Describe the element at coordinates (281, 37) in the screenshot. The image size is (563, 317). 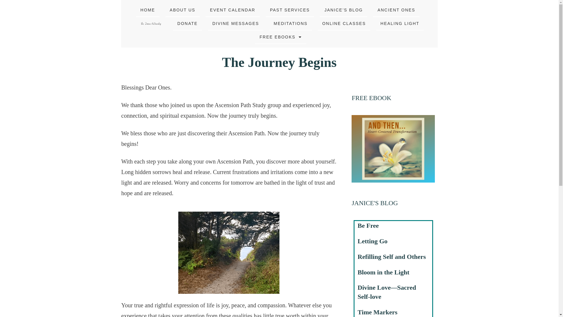
I see `FREE EBOOKS` at that location.